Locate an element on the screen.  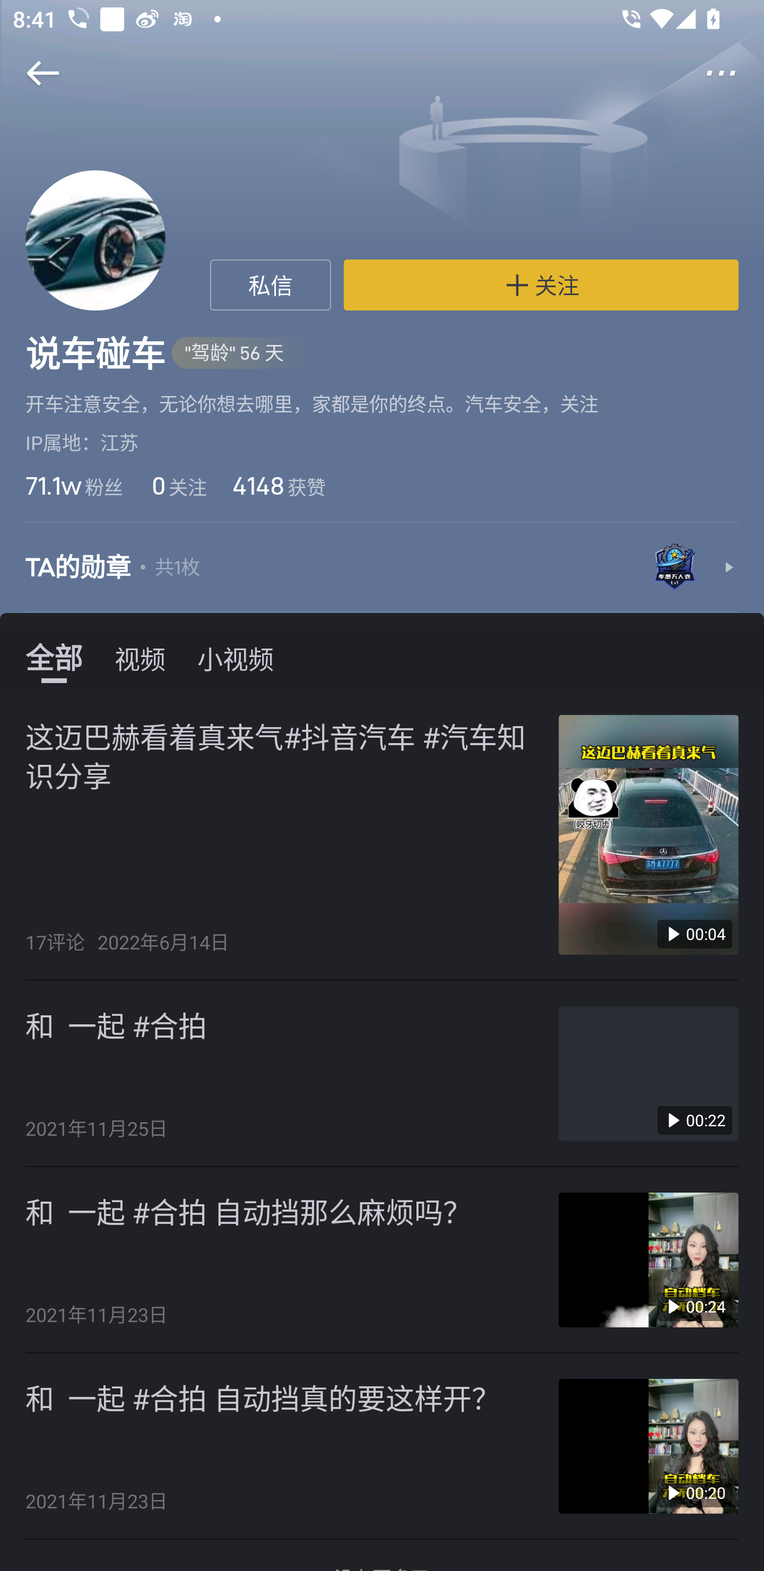
私信 is located at coordinates (271, 285).